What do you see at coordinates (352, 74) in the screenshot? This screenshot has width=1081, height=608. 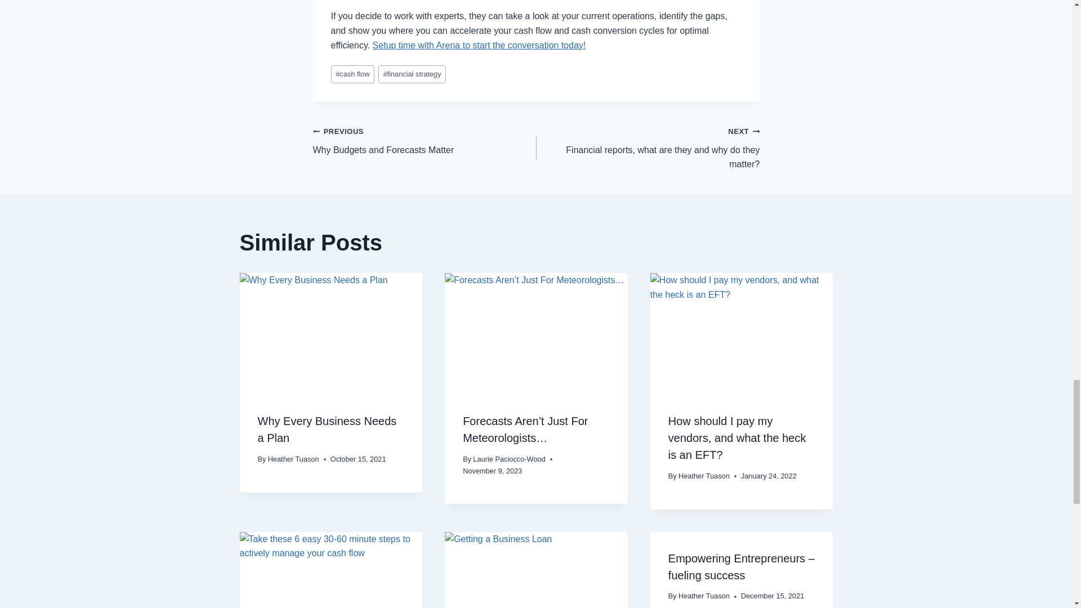 I see `cash flow` at bounding box center [352, 74].